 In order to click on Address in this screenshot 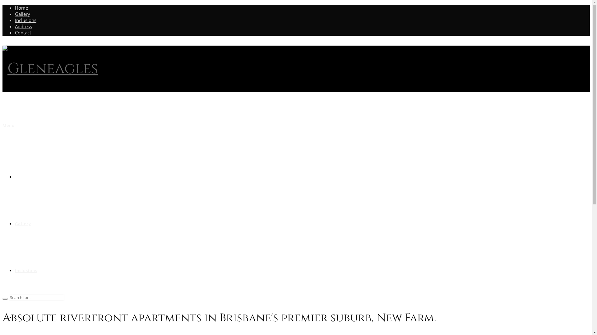, I will do `click(24, 317)`.